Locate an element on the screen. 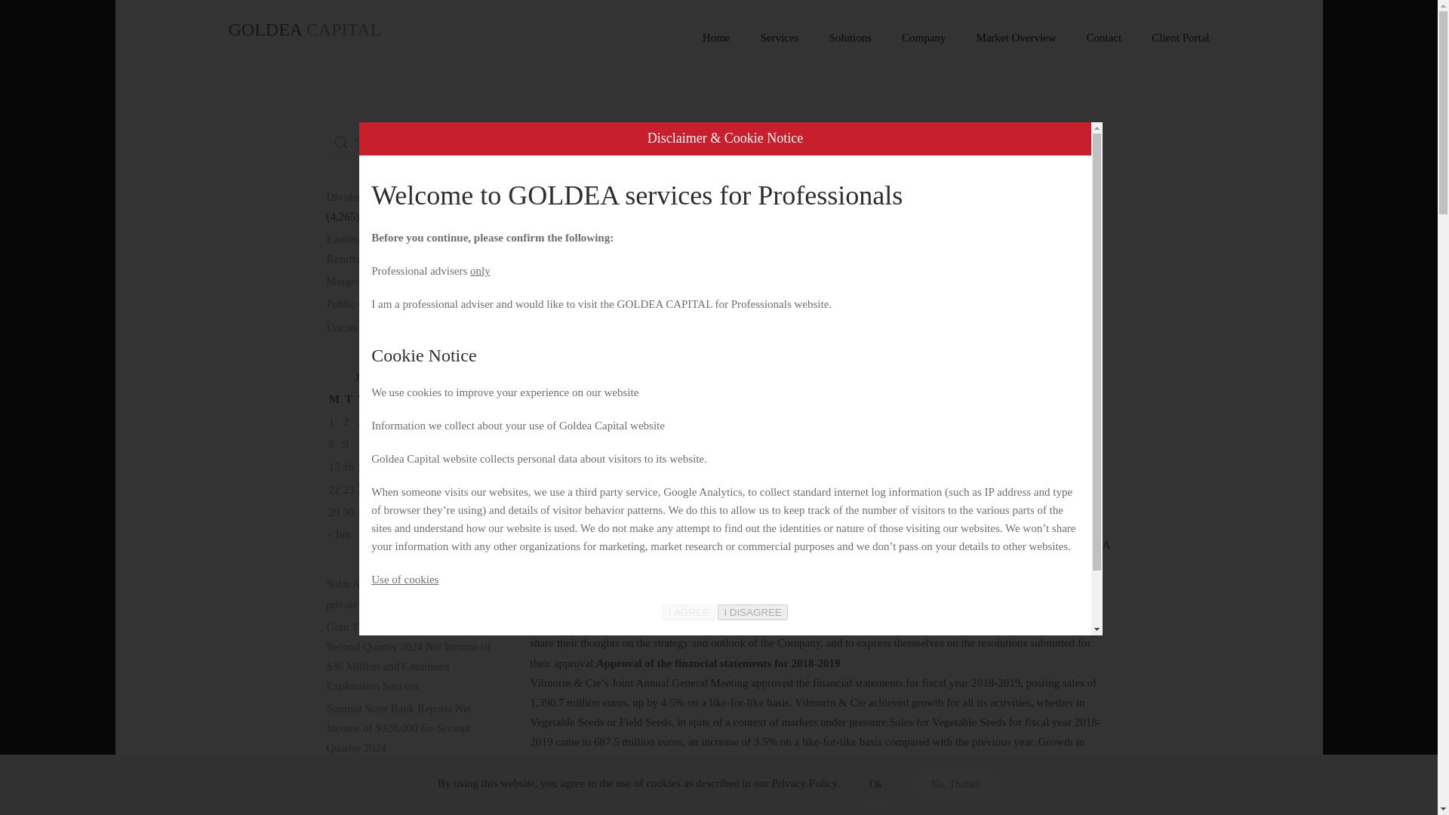 This screenshot has width=1449, height=815. Customer Service is located at coordinates (734, 383).